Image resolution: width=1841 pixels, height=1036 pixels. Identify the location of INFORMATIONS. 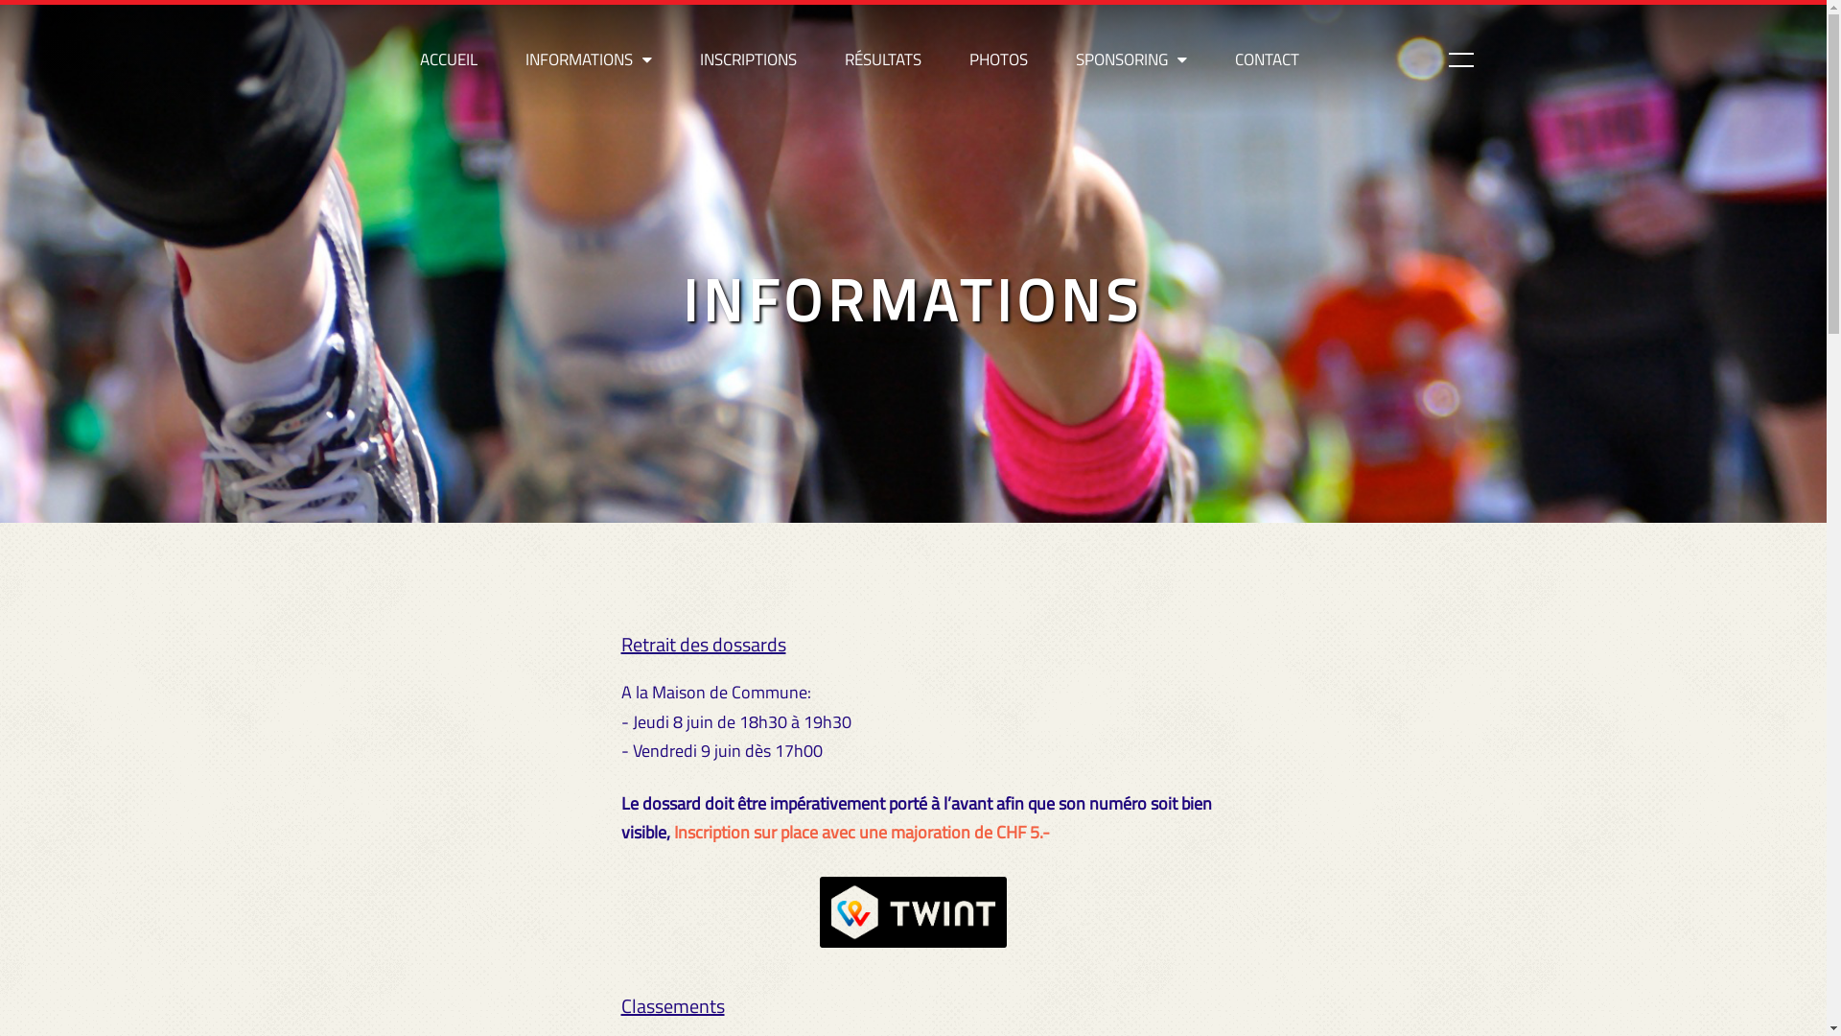
(588, 59).